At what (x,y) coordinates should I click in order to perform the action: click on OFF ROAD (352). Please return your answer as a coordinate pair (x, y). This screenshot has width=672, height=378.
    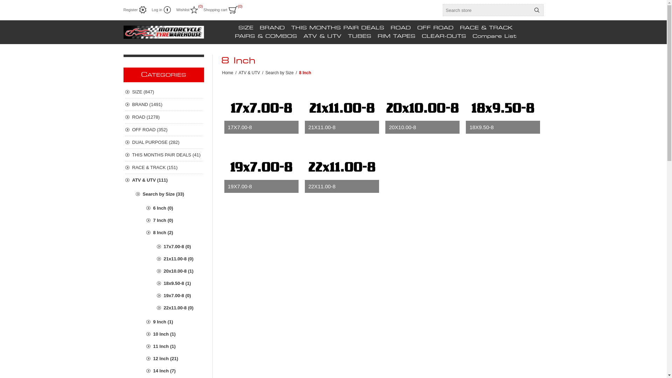
    Looking at the image, I should click on (164, 129).